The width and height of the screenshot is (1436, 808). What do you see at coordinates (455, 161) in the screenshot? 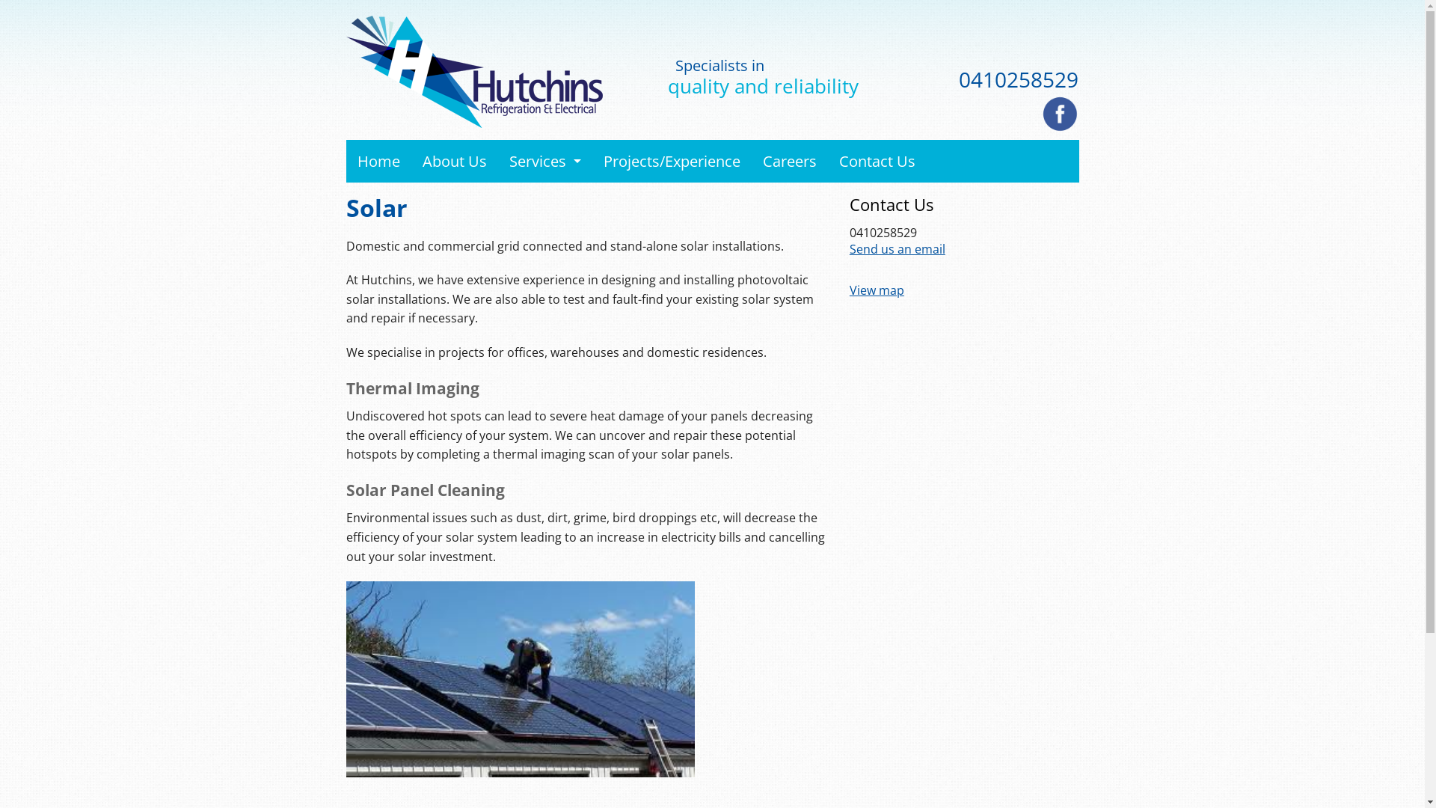
I see `About Us` at bounding box center [455, 161].